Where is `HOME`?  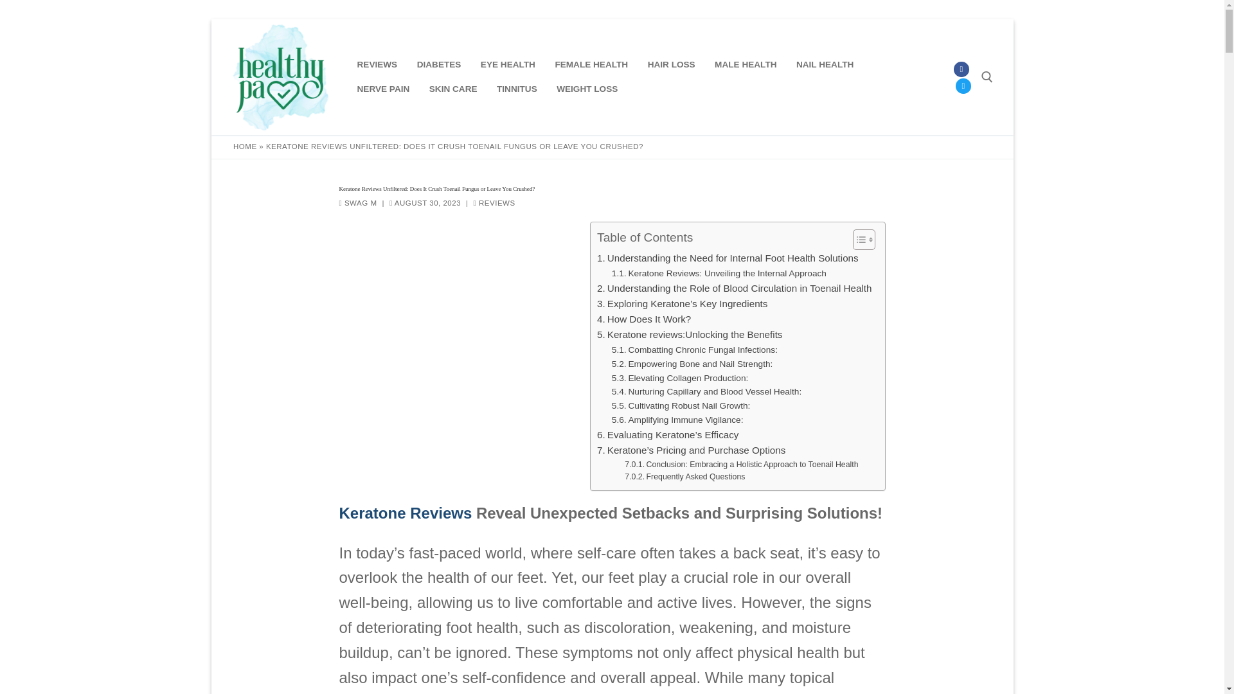
HOME is located at coordinates (244, 147).